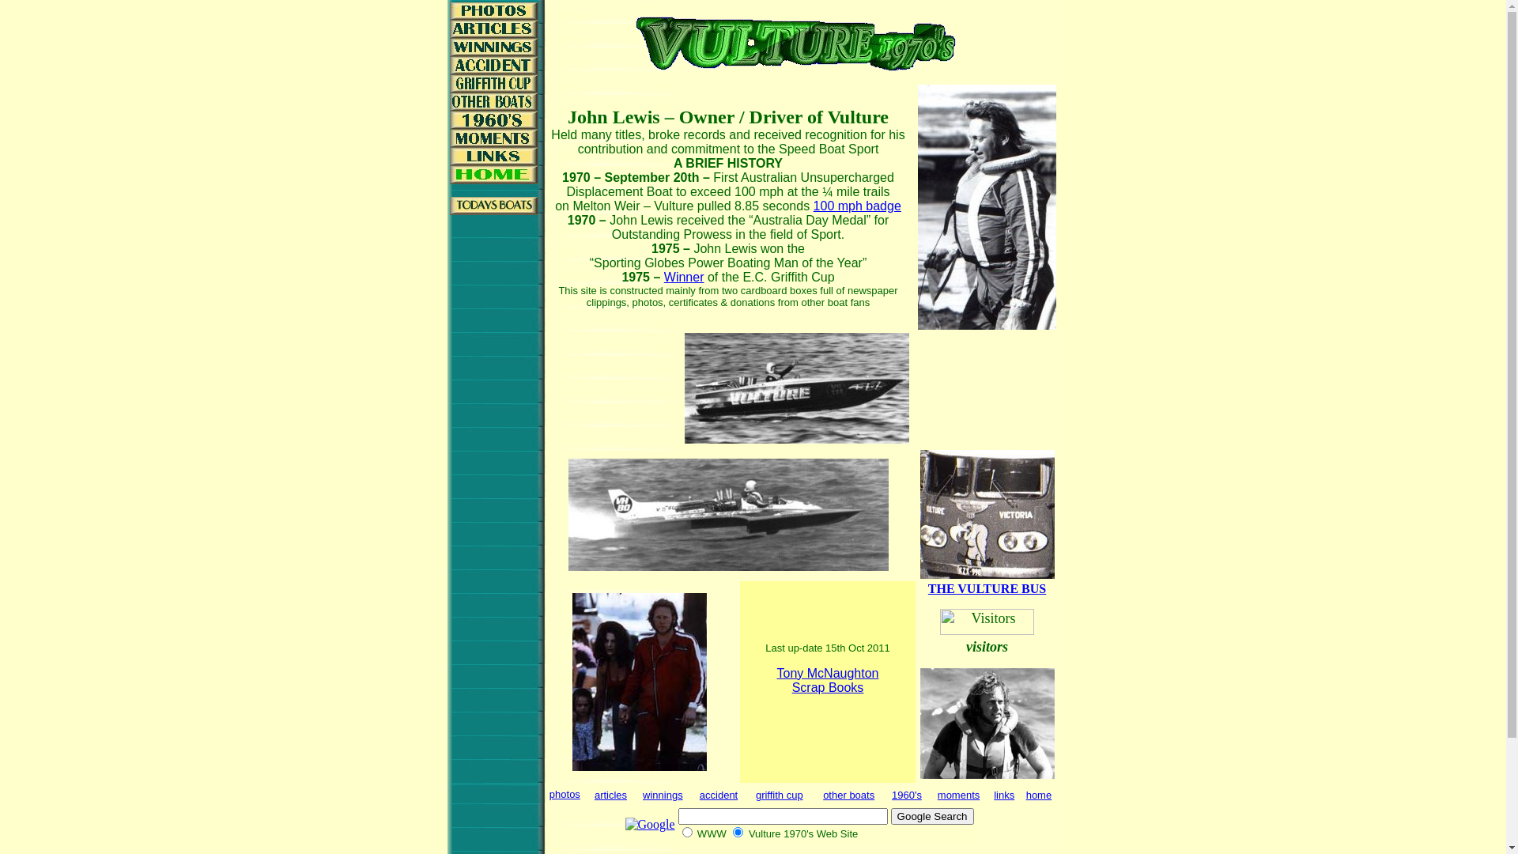  I want to click on 1960's, so click(907, 795).